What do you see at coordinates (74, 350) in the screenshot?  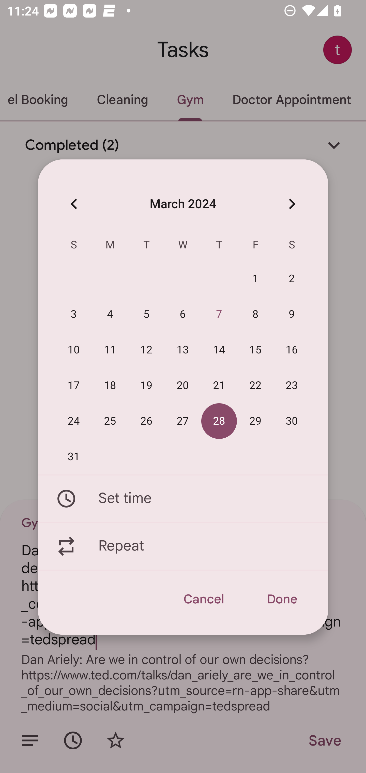 I see `10 10 March 2024` at bounding box center [74, 350].